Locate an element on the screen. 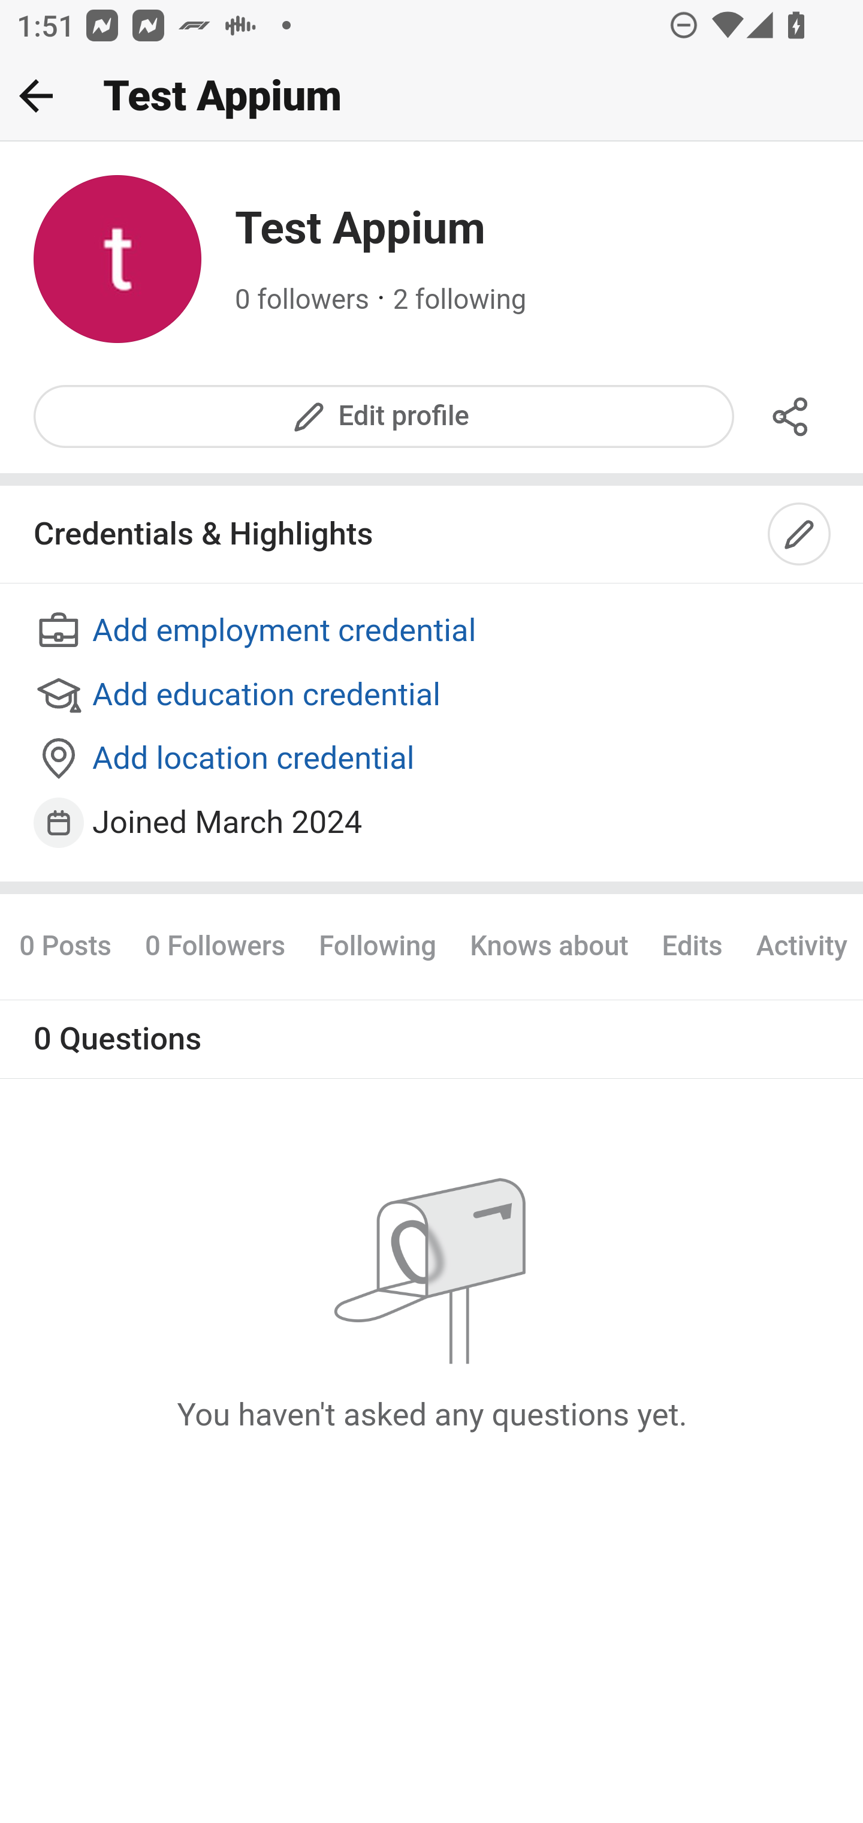 The height and width of the screenshot is (1823, 863). Back is located at coordinates (36, 95).